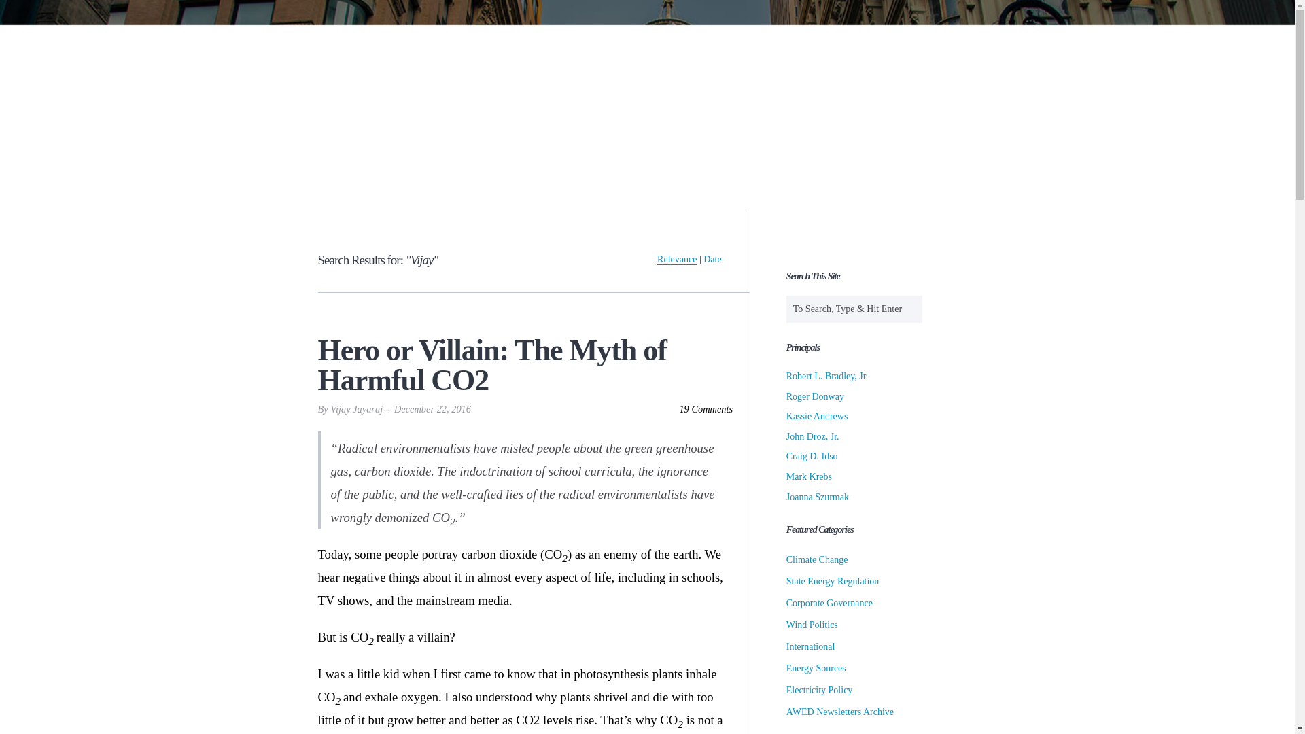 Image resolution: width=1305 pixels, height=734 pixels. Describe the element at coordinates (816, 396) in the screenshot. I see `Roger Donway` at that location.